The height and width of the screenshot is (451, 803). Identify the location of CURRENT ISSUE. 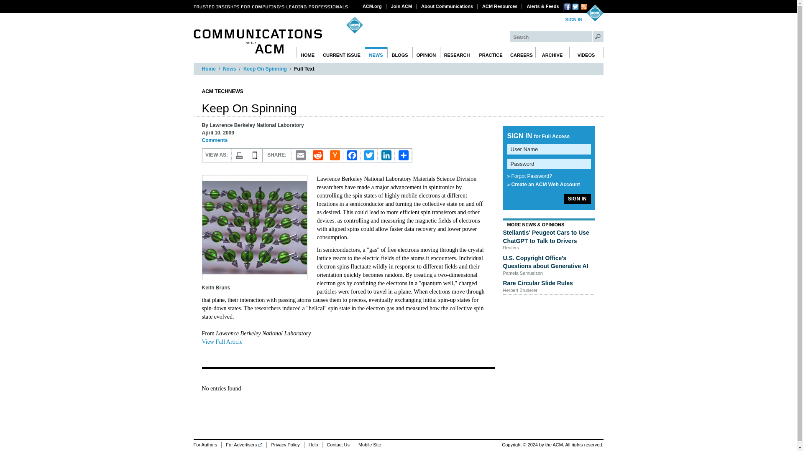
(342, 53).